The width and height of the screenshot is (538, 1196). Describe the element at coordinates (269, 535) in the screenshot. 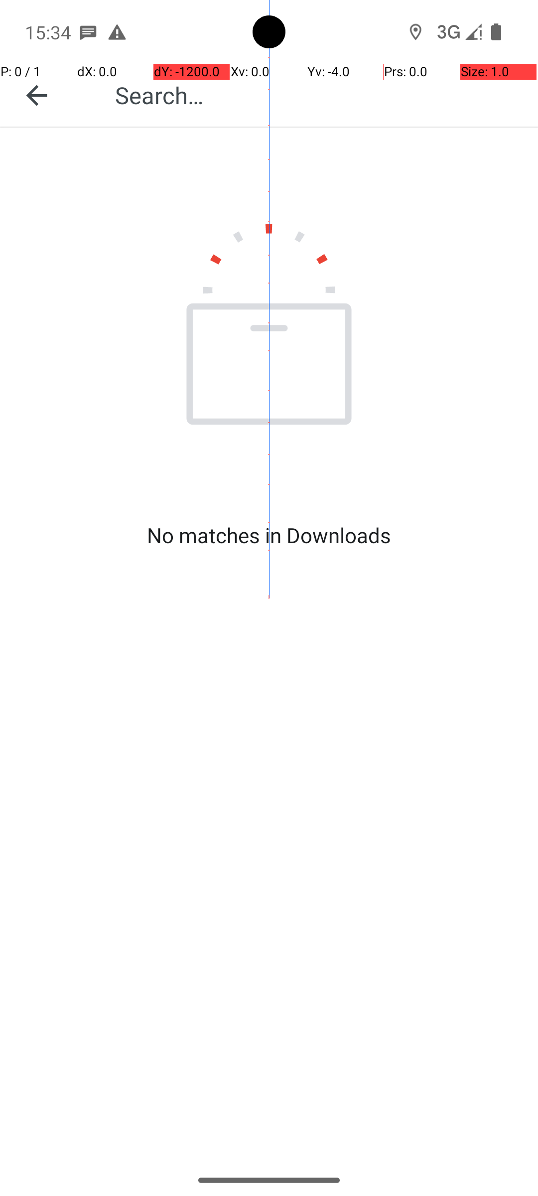

I see `No matches in Downloads` at that location.